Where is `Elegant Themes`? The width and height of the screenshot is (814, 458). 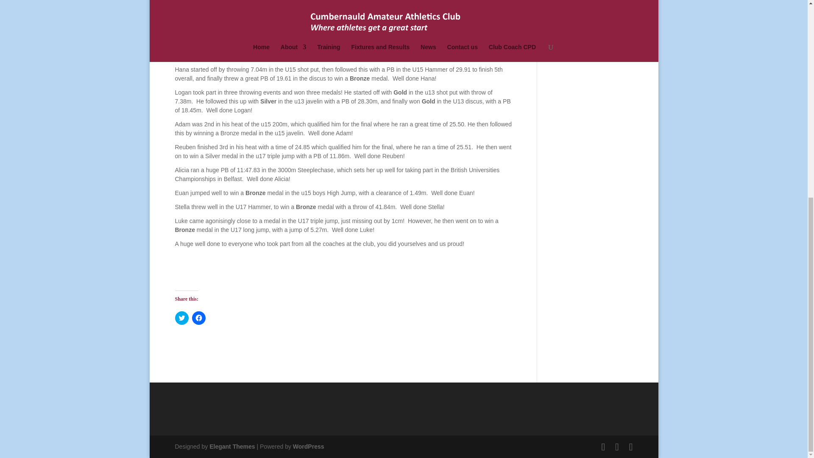 Elegant Themes is located at coordinates (231, 446).